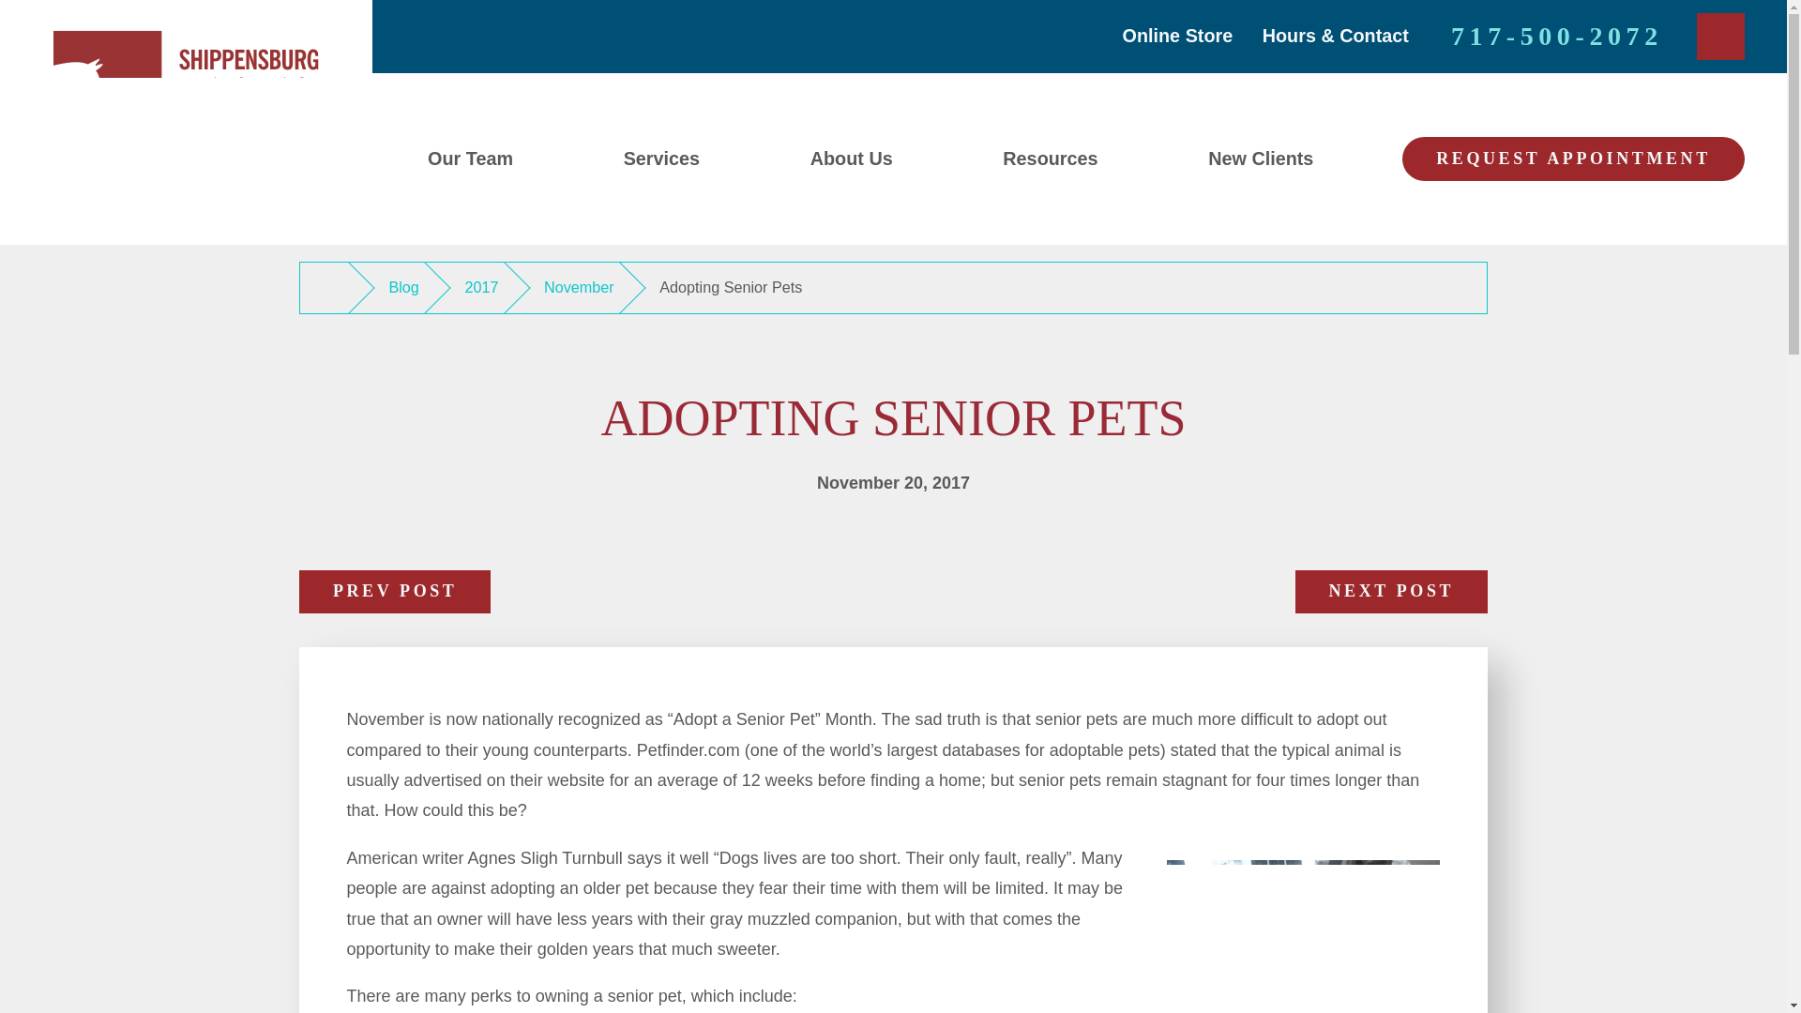 Image resolution: width=1801 pixels, height=1013 pixels. Describe the element at coordinates (1720, 36) in the screenshot. I see `Search Icon` at that location.